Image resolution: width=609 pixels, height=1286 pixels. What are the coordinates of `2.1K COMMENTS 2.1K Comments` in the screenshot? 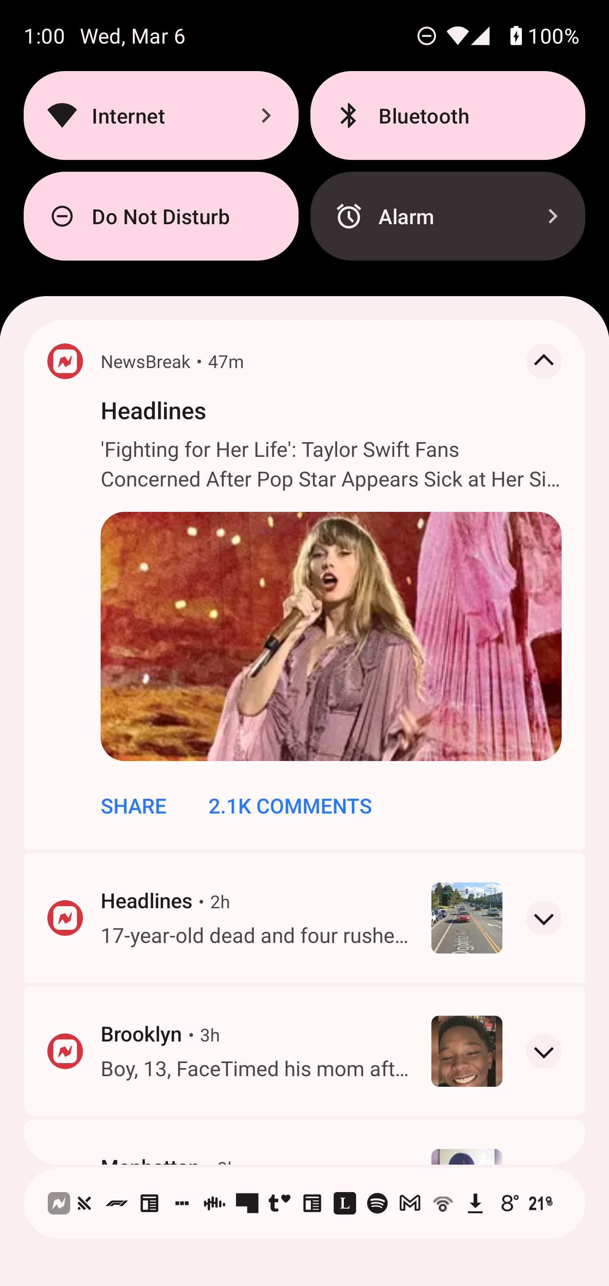 It's located at (290, 805).